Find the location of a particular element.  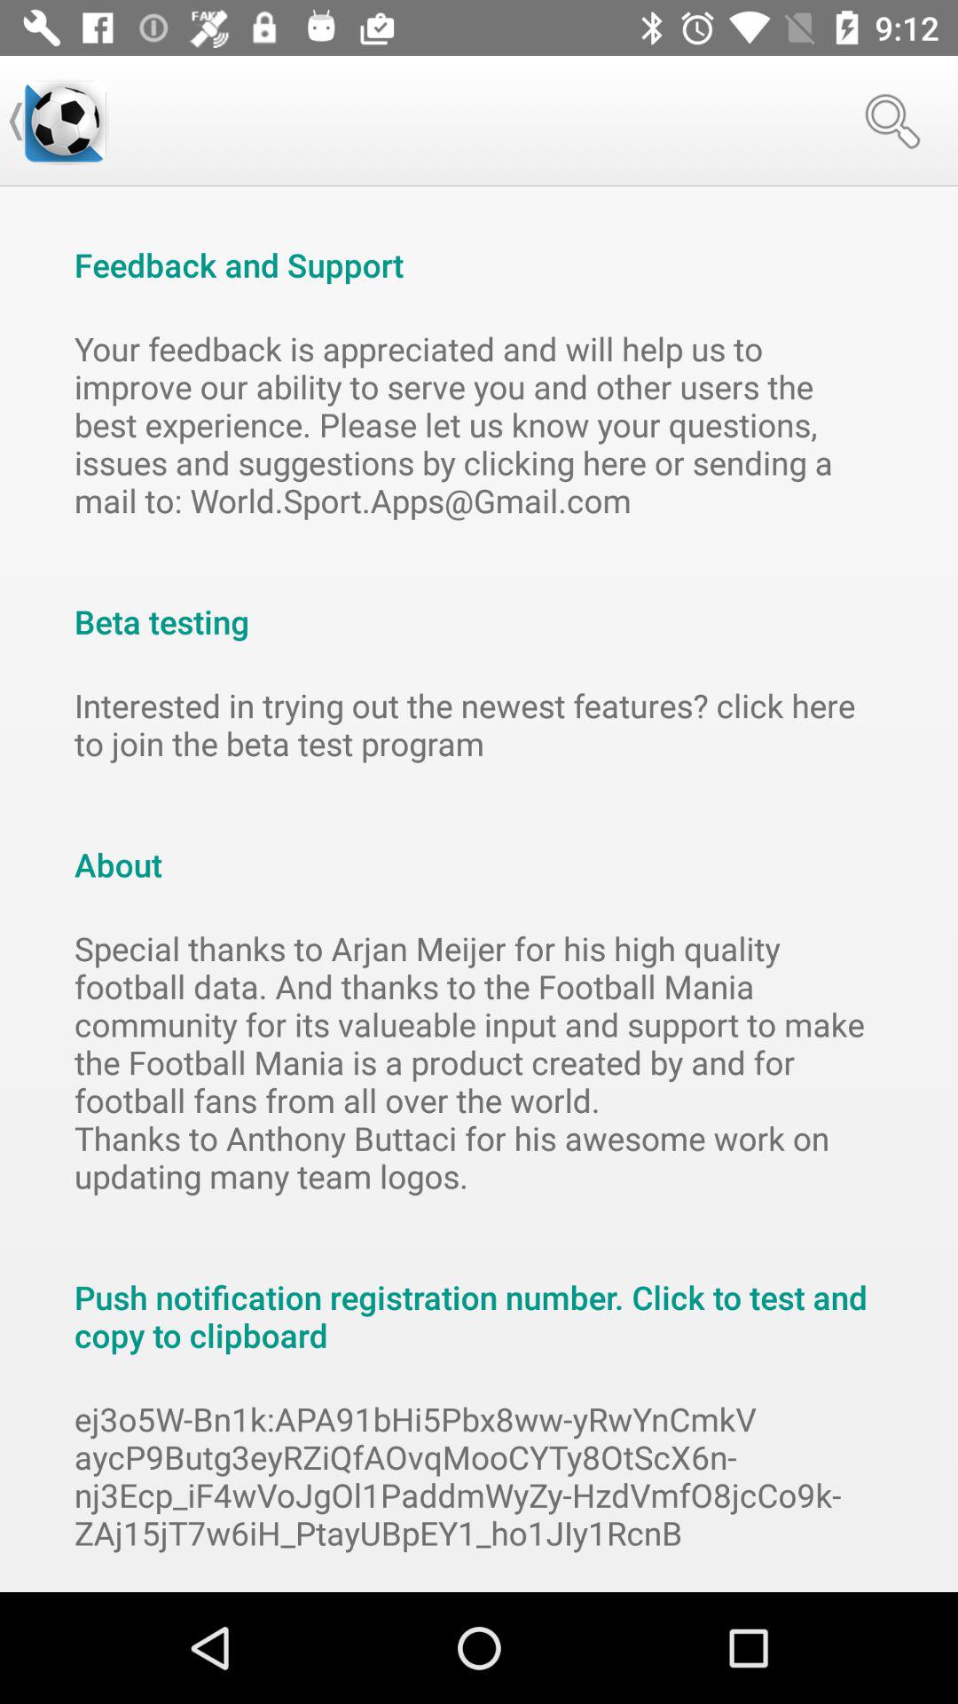

open your feedback is item is located at coordinates (479, 424).